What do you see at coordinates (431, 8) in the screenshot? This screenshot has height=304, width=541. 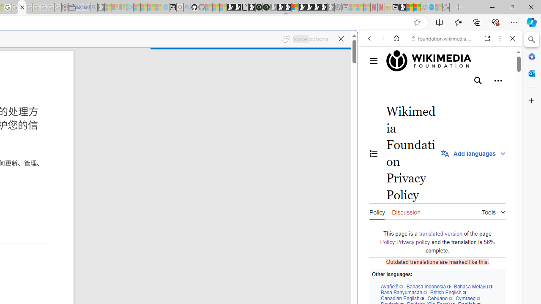 I see `Services - Maintenance | Sky Blue Bikes - Sky Blue Bikes` at bounding box center [431, 8].